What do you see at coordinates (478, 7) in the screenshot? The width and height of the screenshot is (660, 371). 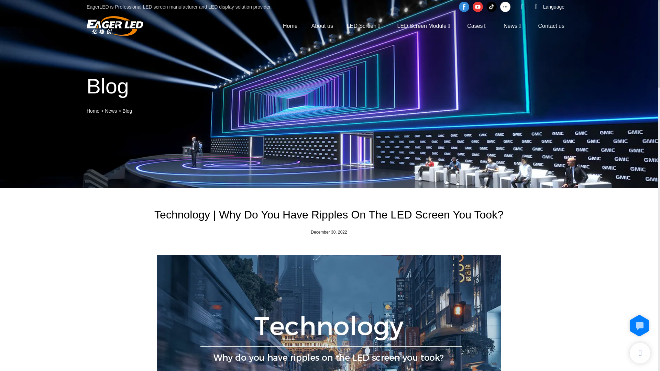 I see `youtube` at bounding box center [478, 7].